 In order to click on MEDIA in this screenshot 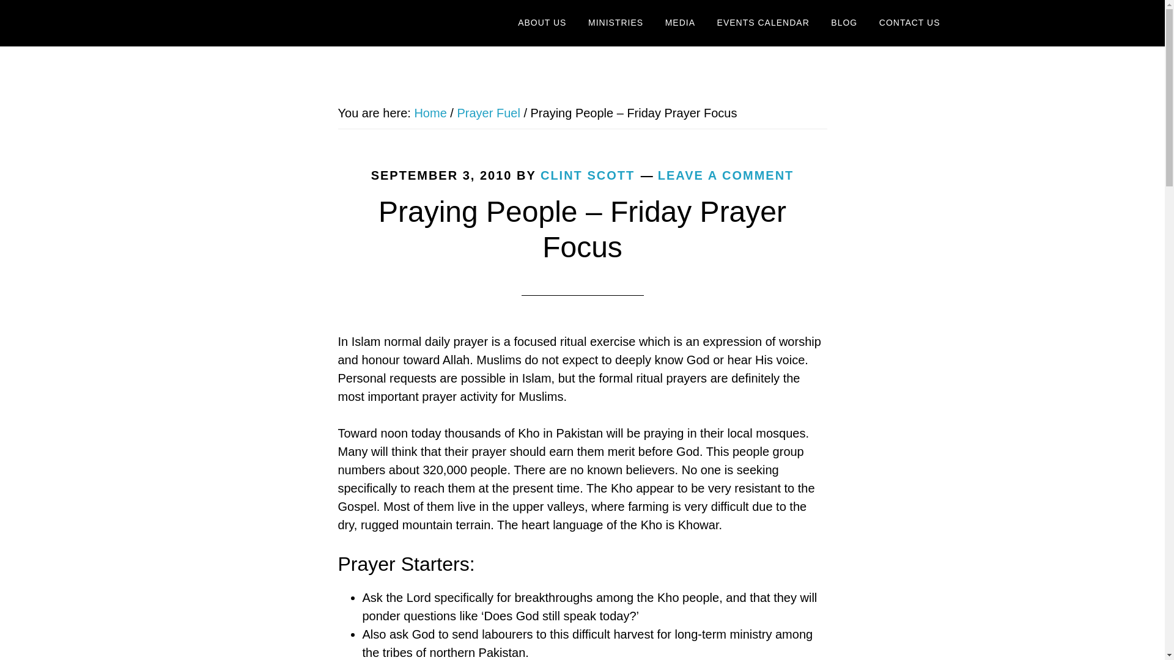, I will do `click(680, 23)`.